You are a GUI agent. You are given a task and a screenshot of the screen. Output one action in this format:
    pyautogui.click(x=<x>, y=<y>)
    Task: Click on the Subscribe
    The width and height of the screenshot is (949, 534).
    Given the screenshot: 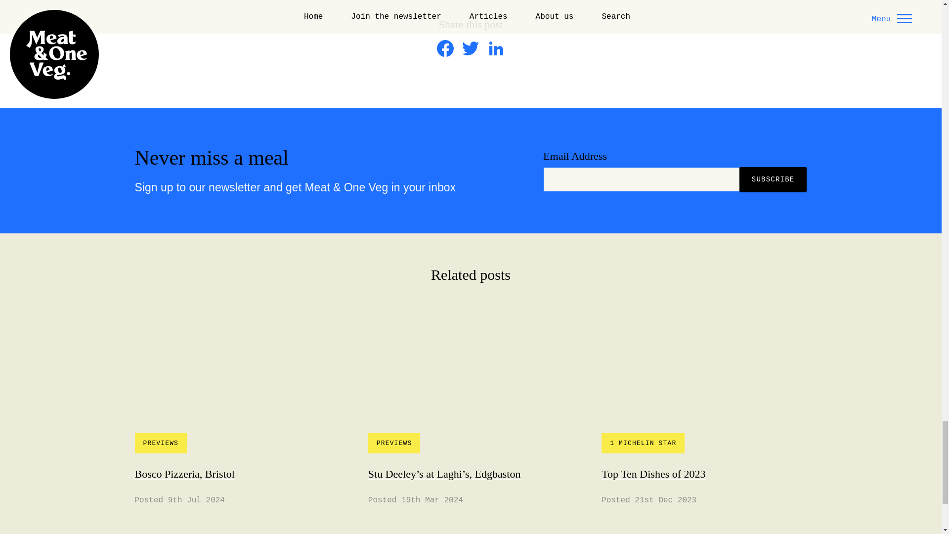 What is the action you would take?
    pyautogui.click(x=773, y=179)
    